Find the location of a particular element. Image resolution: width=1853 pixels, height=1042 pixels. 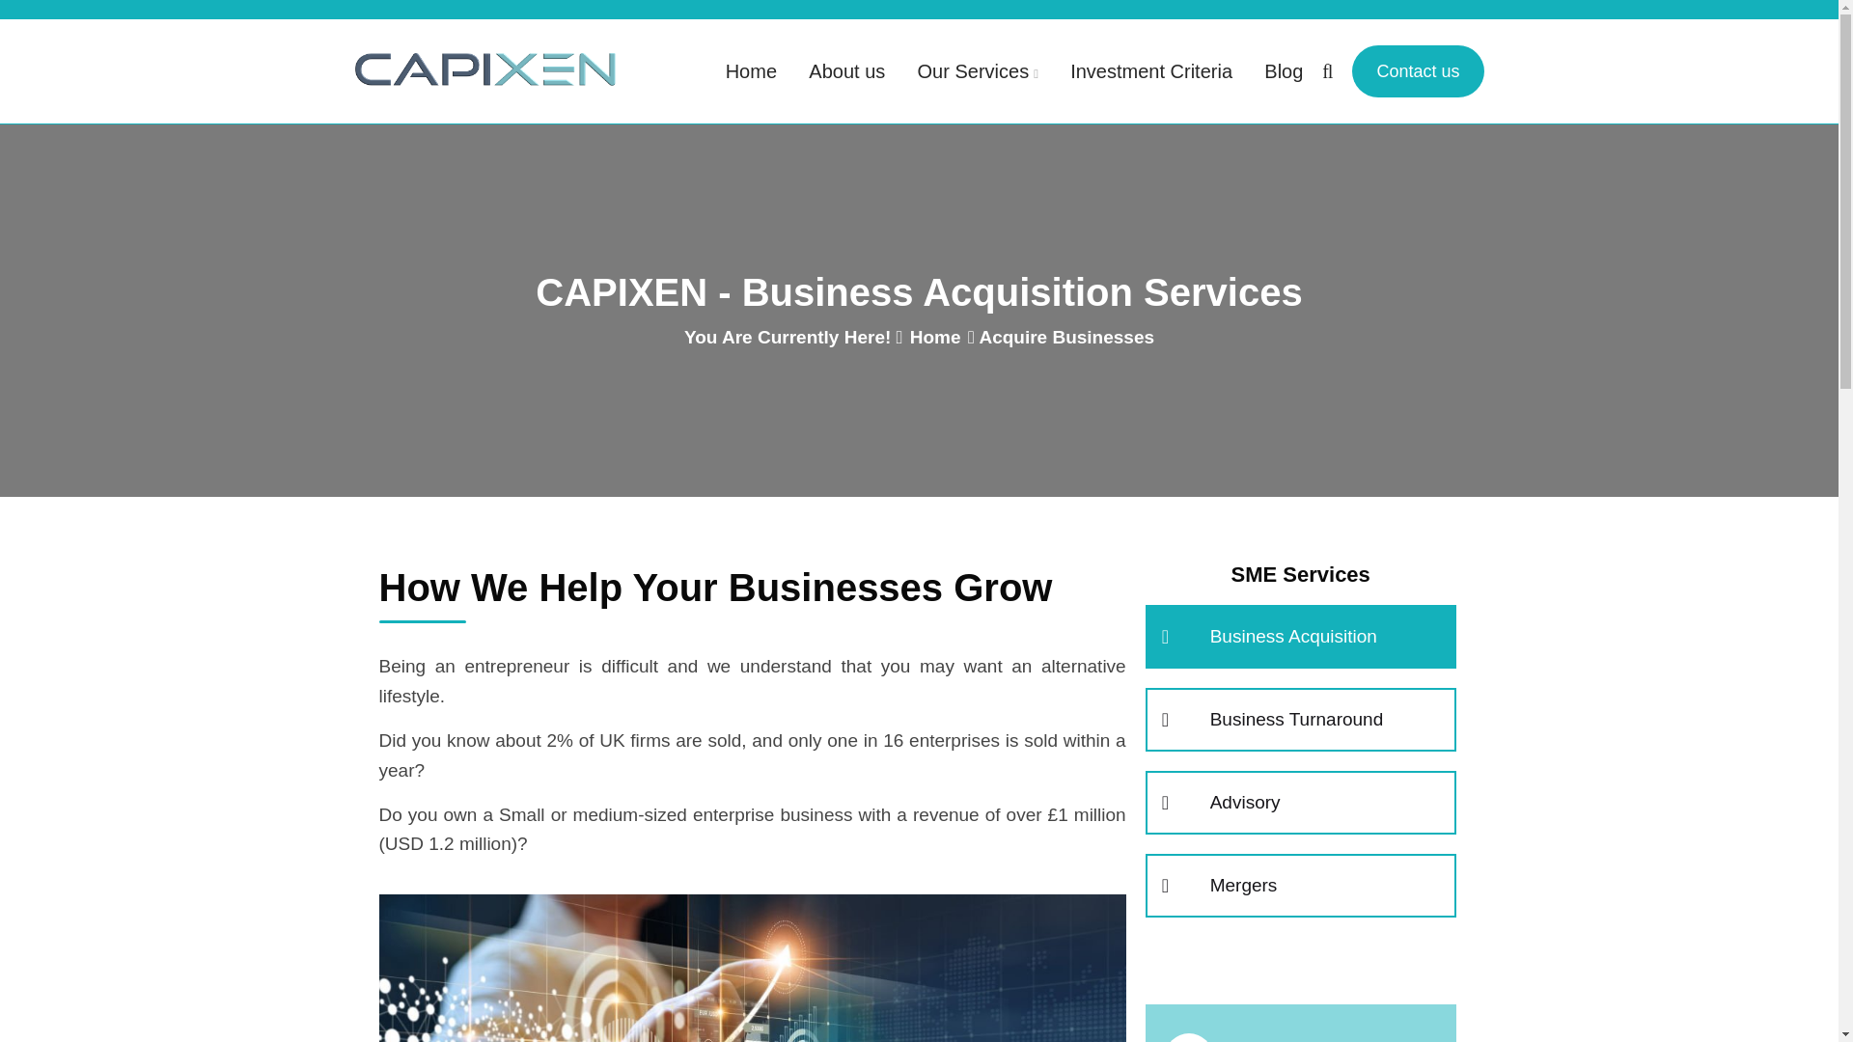

About us is located at coordinates (846, 71).